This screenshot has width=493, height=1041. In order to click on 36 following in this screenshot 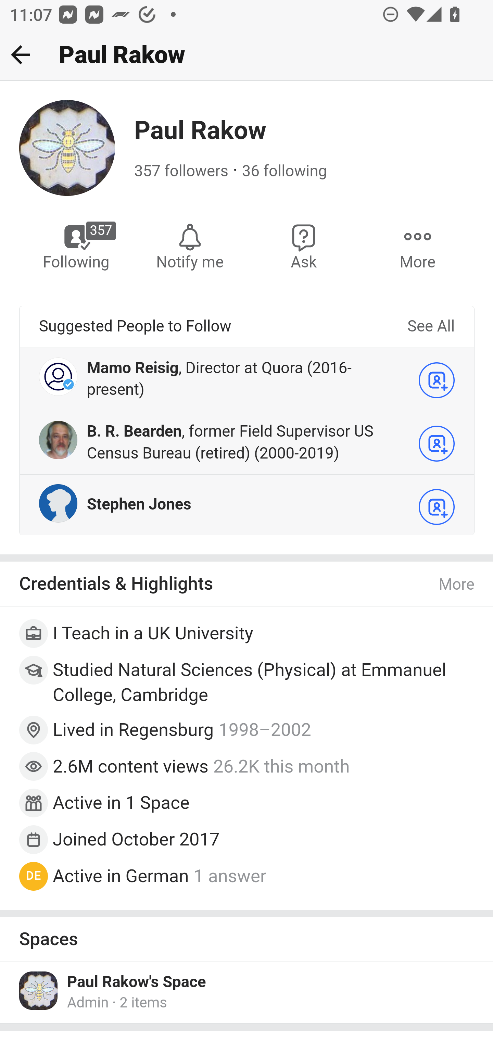, I will do `click(284, 171)`.